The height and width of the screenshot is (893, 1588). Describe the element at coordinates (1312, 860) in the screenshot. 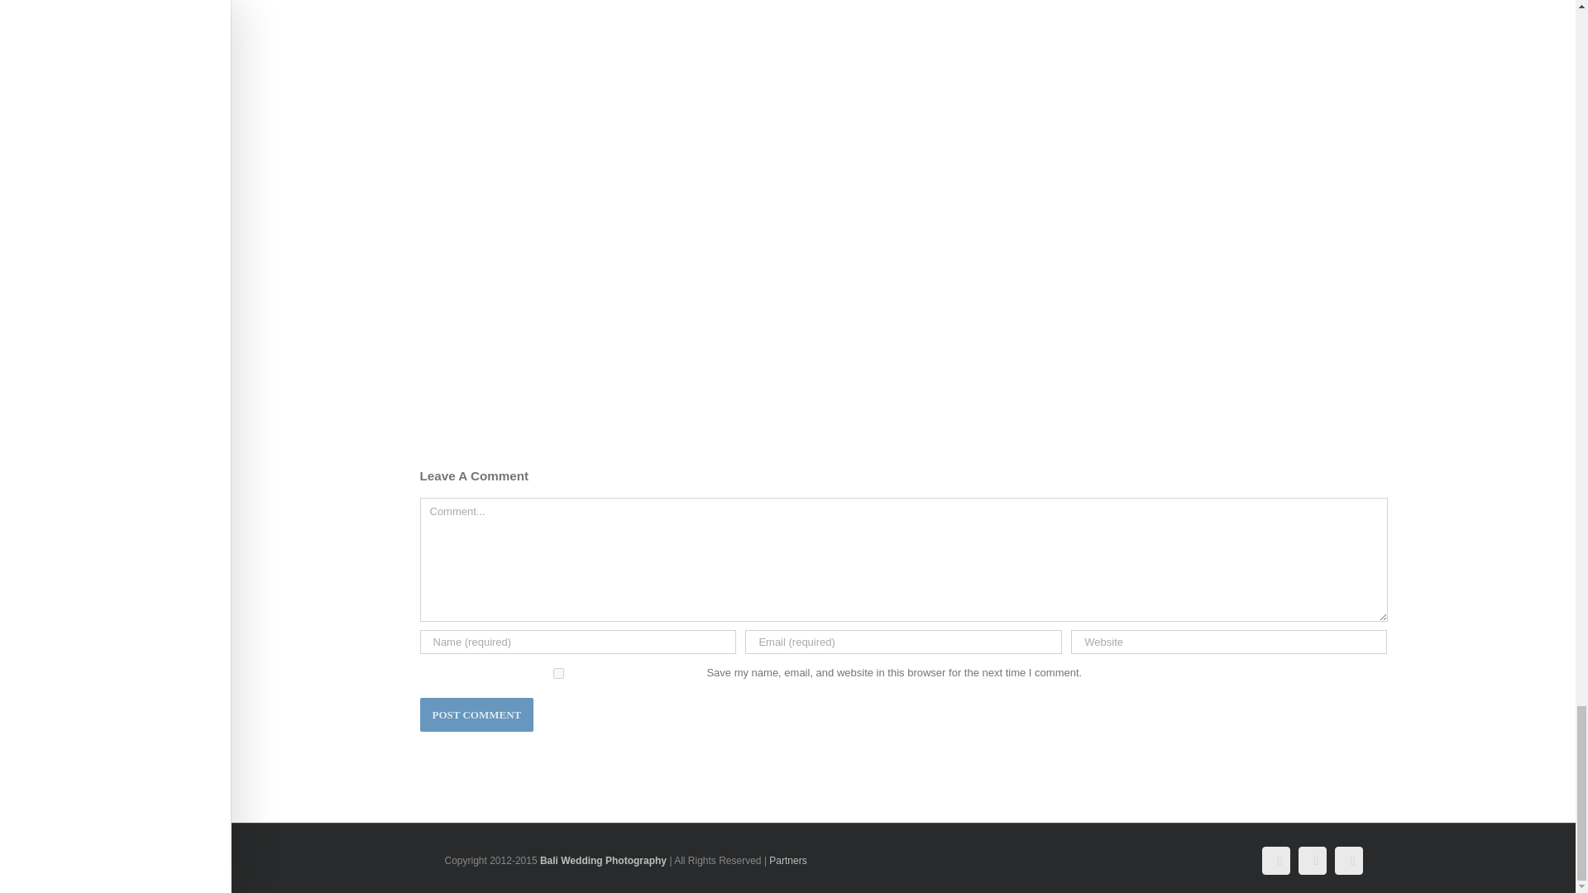

I see `Twitter` at that location.